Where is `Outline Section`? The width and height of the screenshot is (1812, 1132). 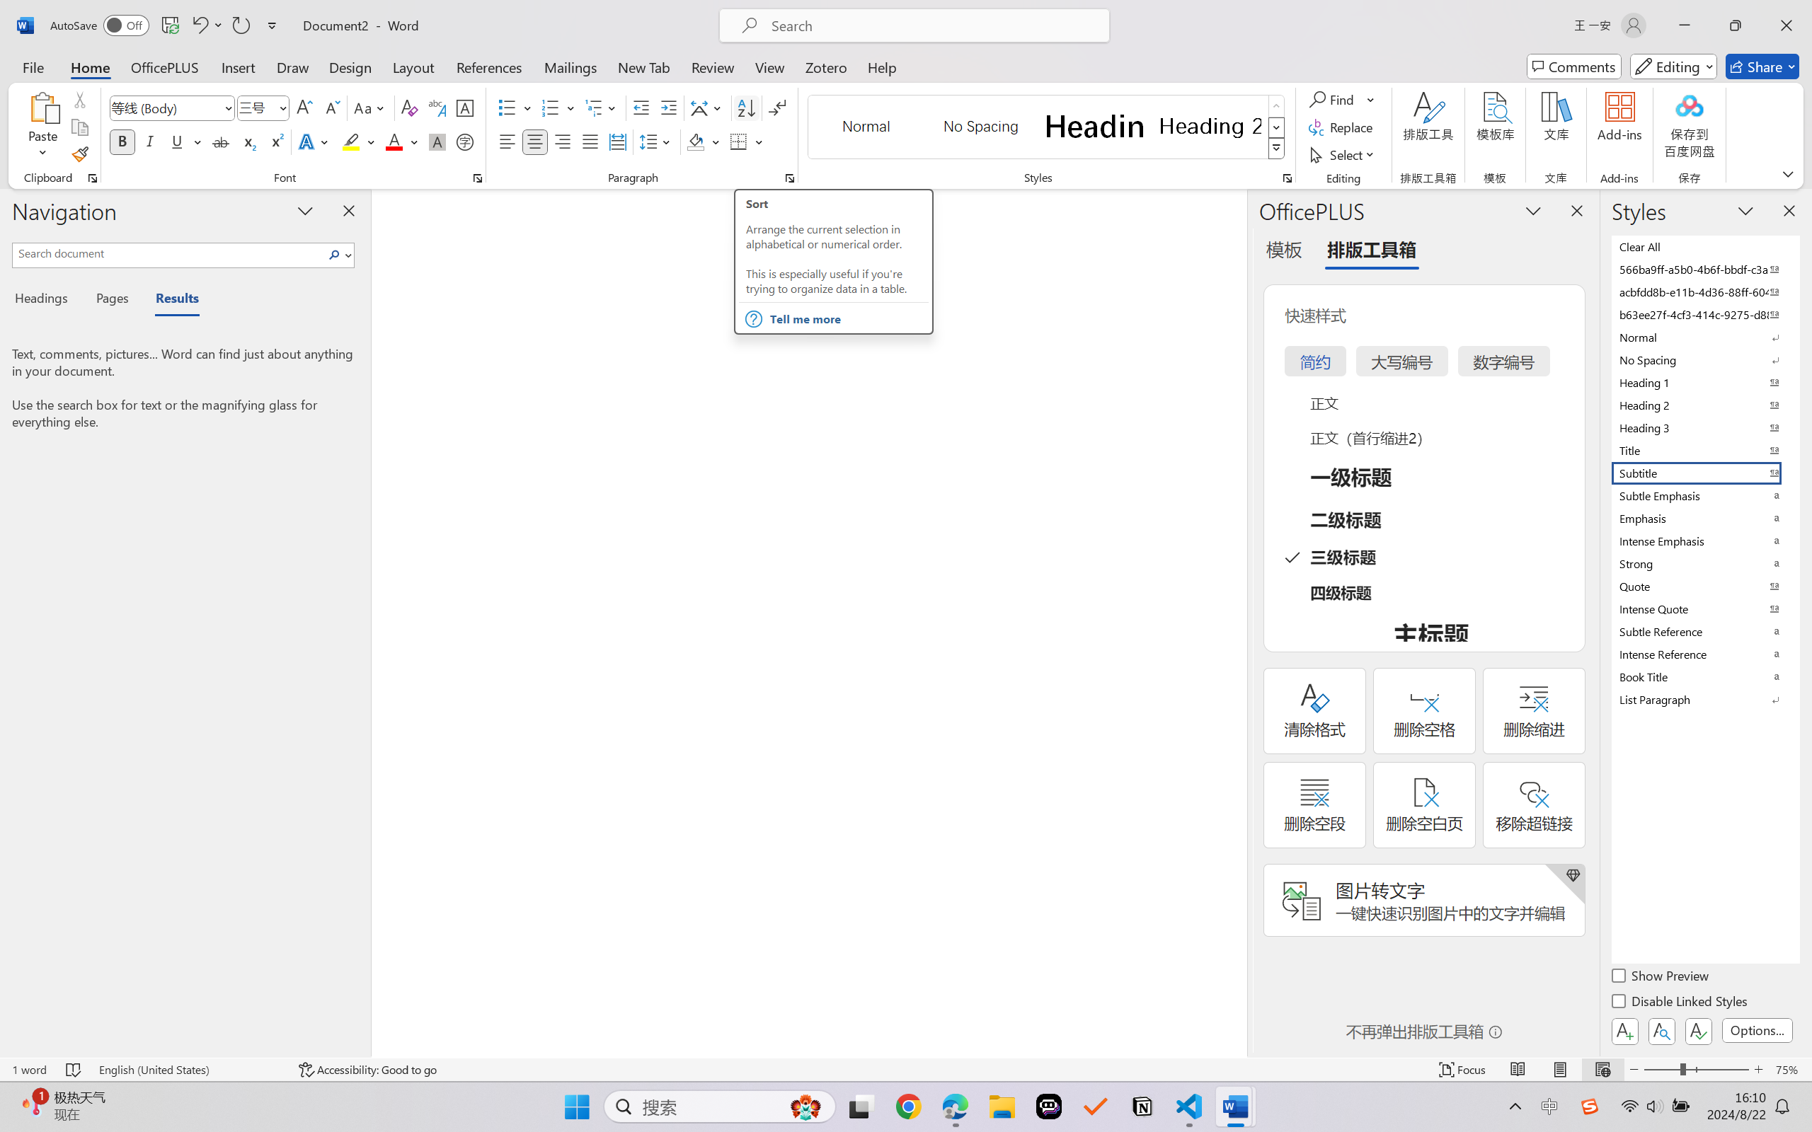
Outline Section is located at coordinates (124, 1057).